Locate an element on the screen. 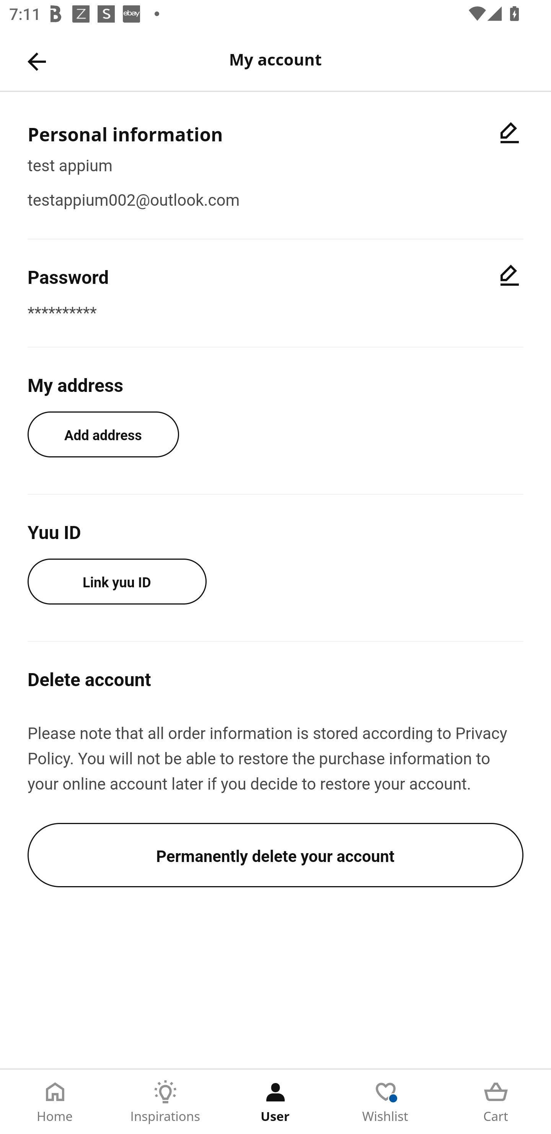 Image resolution: width=551 pixels, height=1134 pixels. Home
Tab 1 of 5 is located at coordinates (55, 1102).